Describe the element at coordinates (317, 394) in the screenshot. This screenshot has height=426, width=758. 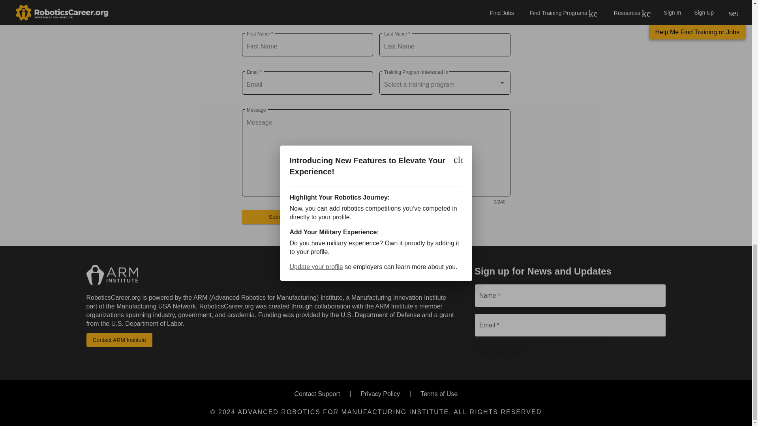
I see `Contact Support` at that location.